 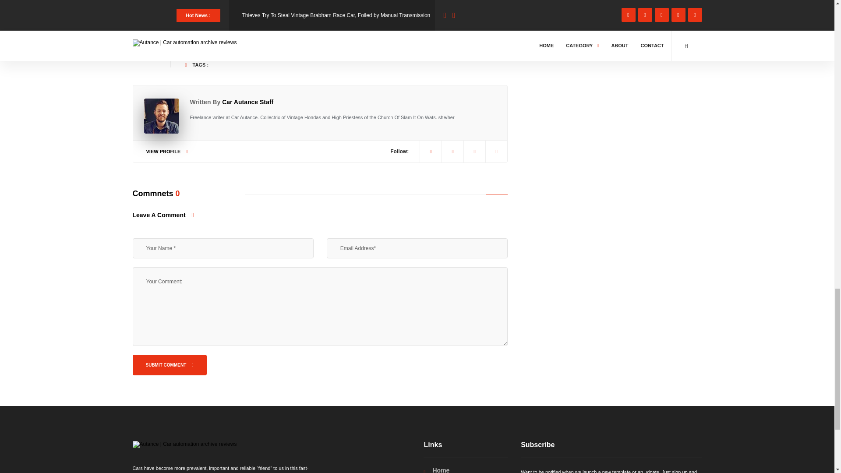 I want to click on VIEW PROFILE, so click(x=167, y=152).